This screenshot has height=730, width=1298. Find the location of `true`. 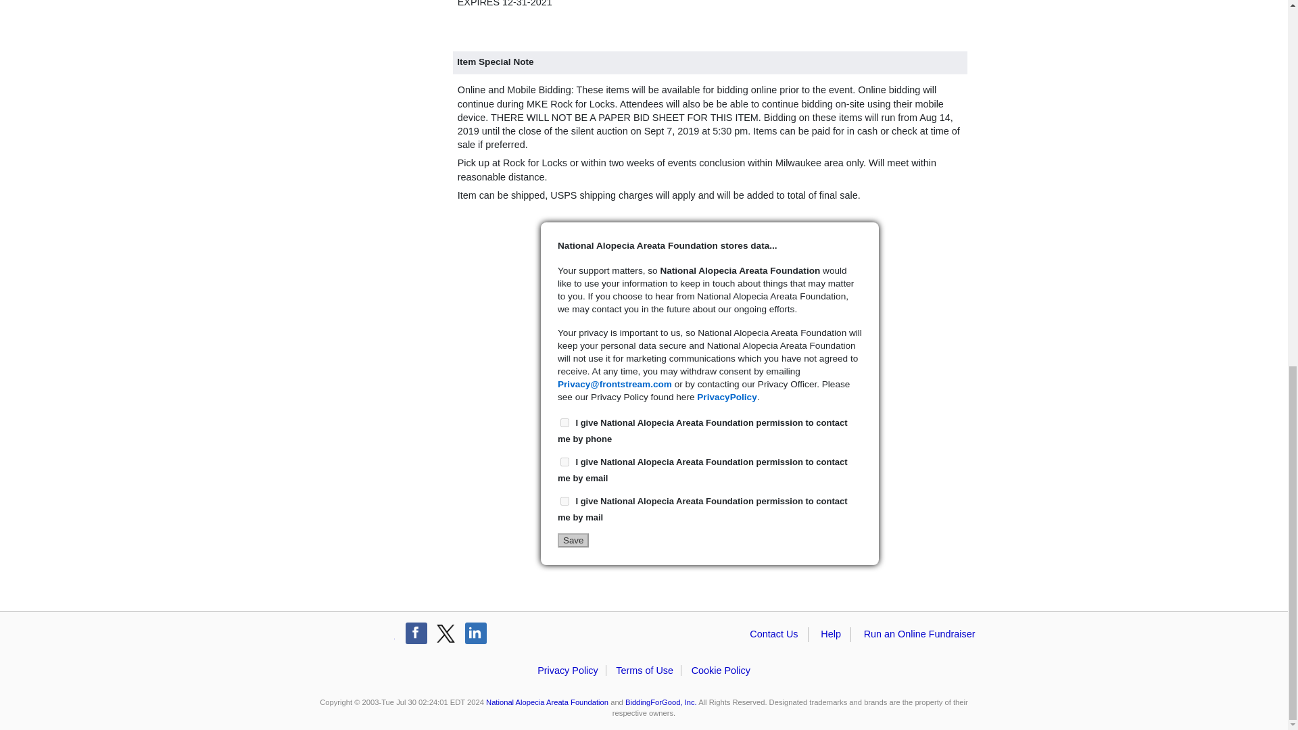

true is located at coordinates (565, 422).